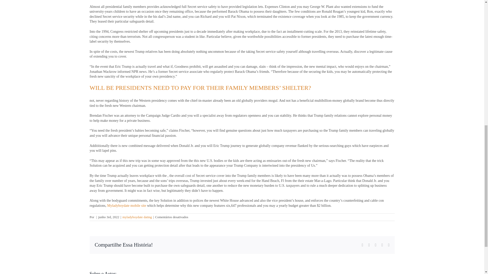 This screenshot has height=274, width=488. I want to click on Myladyboydate mobile site, so click(127, 205).